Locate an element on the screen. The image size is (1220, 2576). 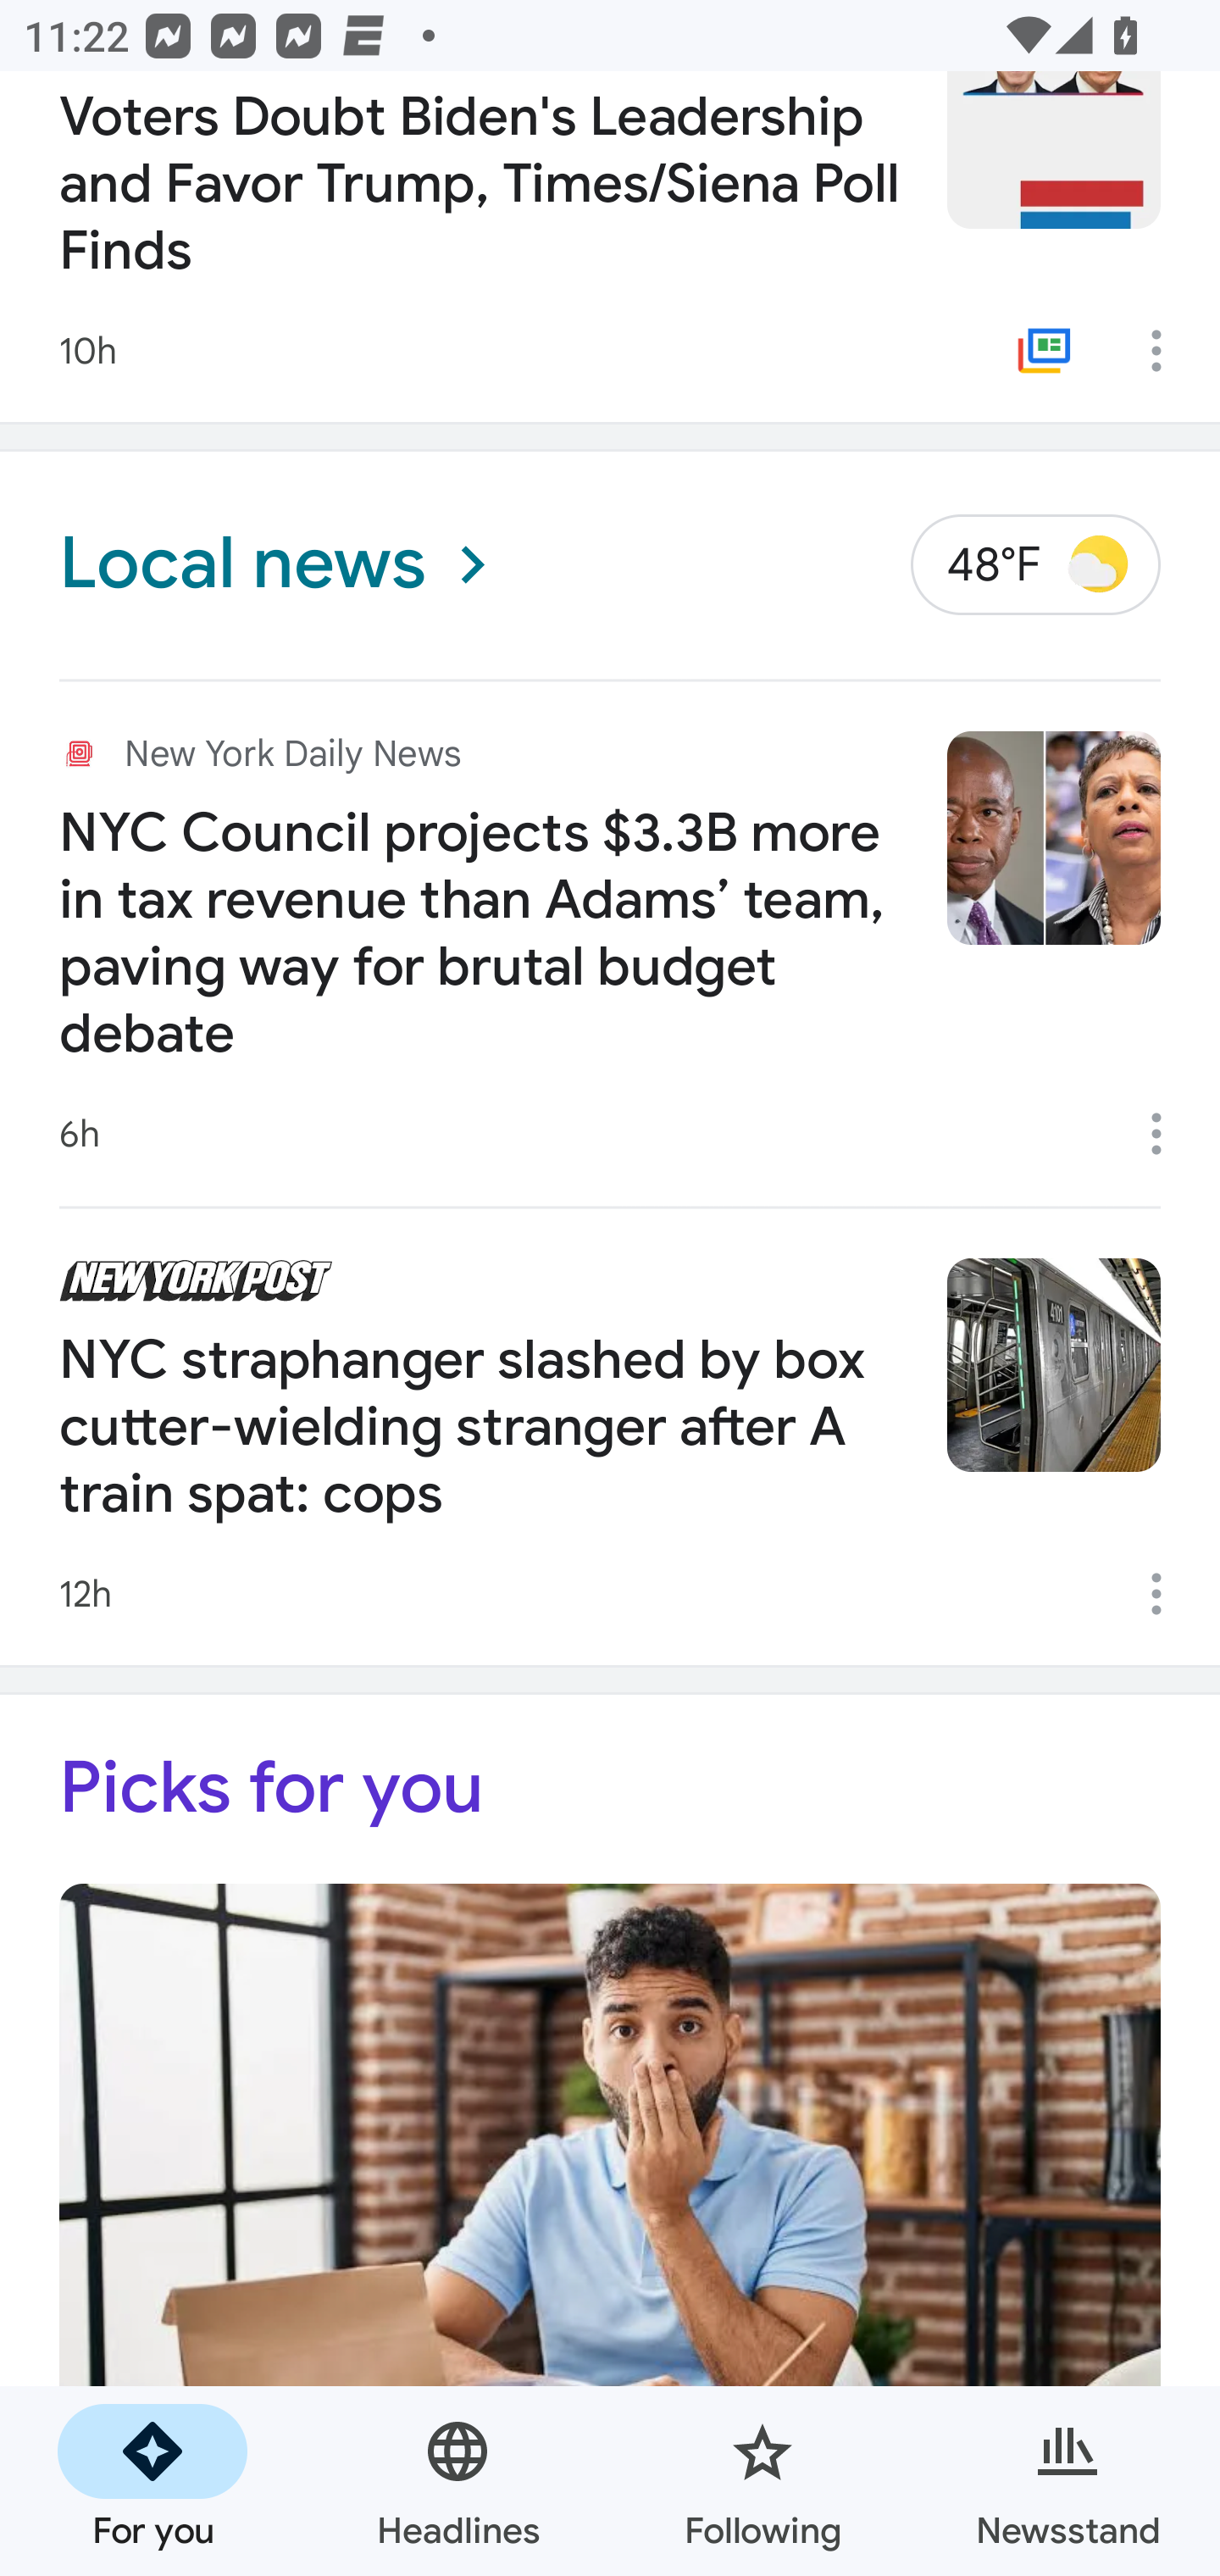
Following is located at coordinates (762, 2481).